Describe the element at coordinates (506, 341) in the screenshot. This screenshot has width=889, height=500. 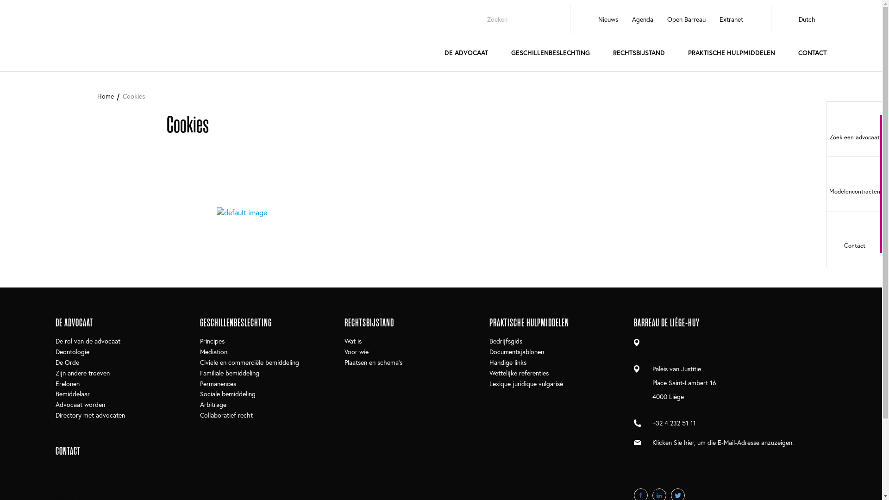
I see `Bedrijfsgids` at that location.